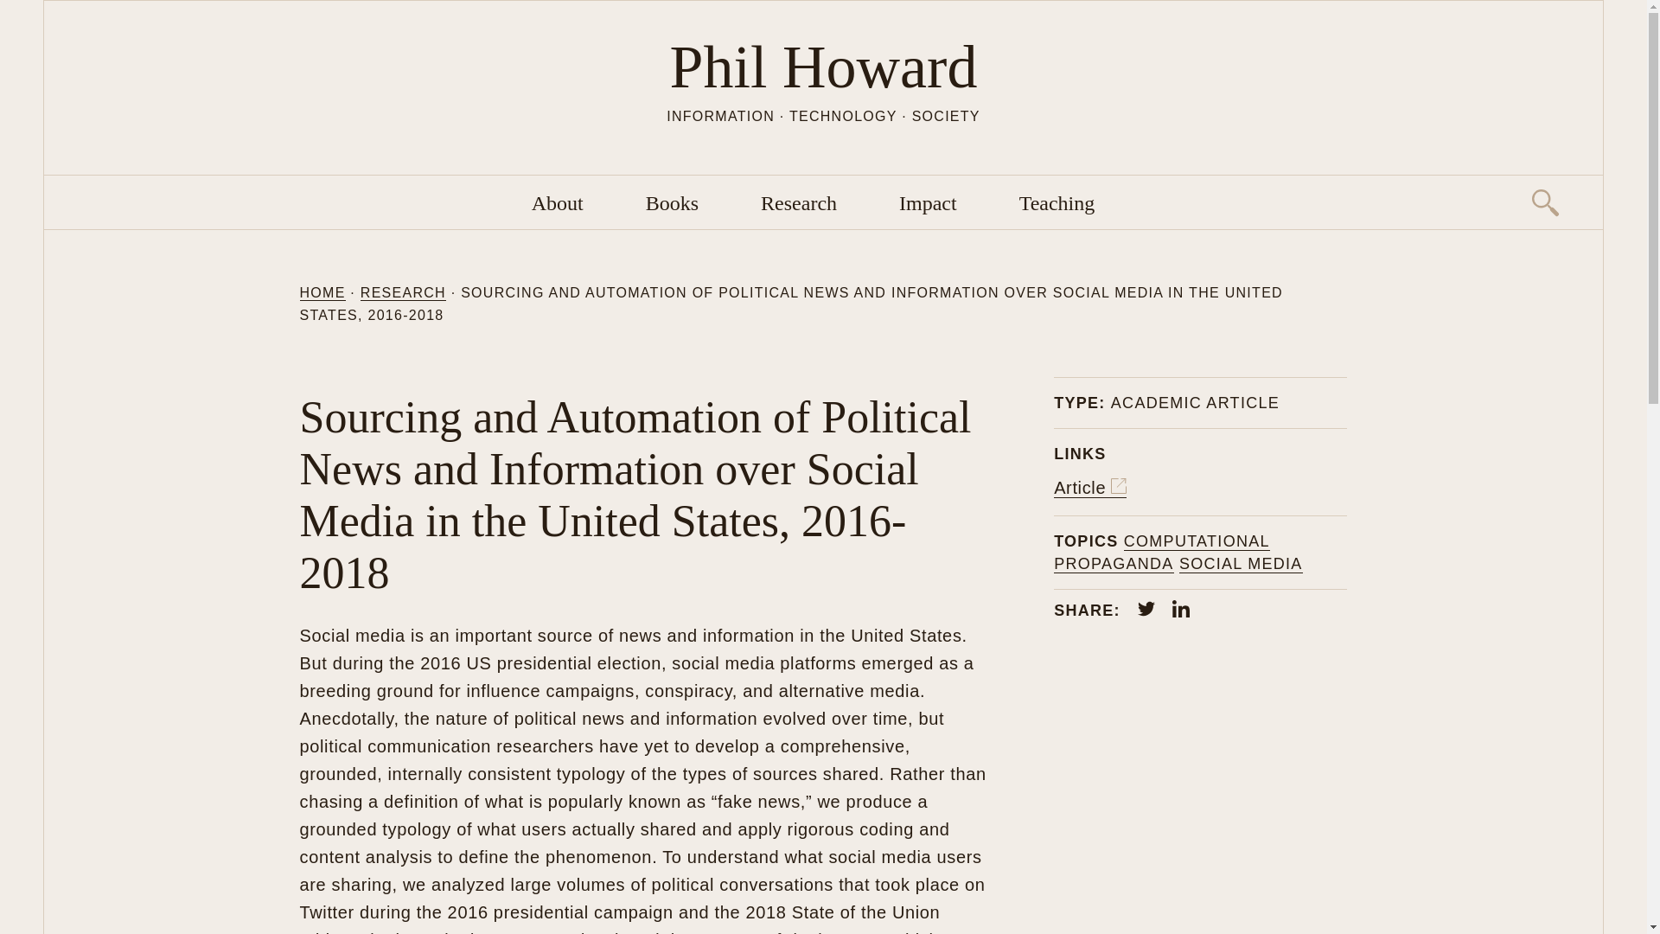 The width and height of the screenshot is (1660, 934). I want to click on COMPUTATIONAL PROPAGANDA, so click(1162, 553).